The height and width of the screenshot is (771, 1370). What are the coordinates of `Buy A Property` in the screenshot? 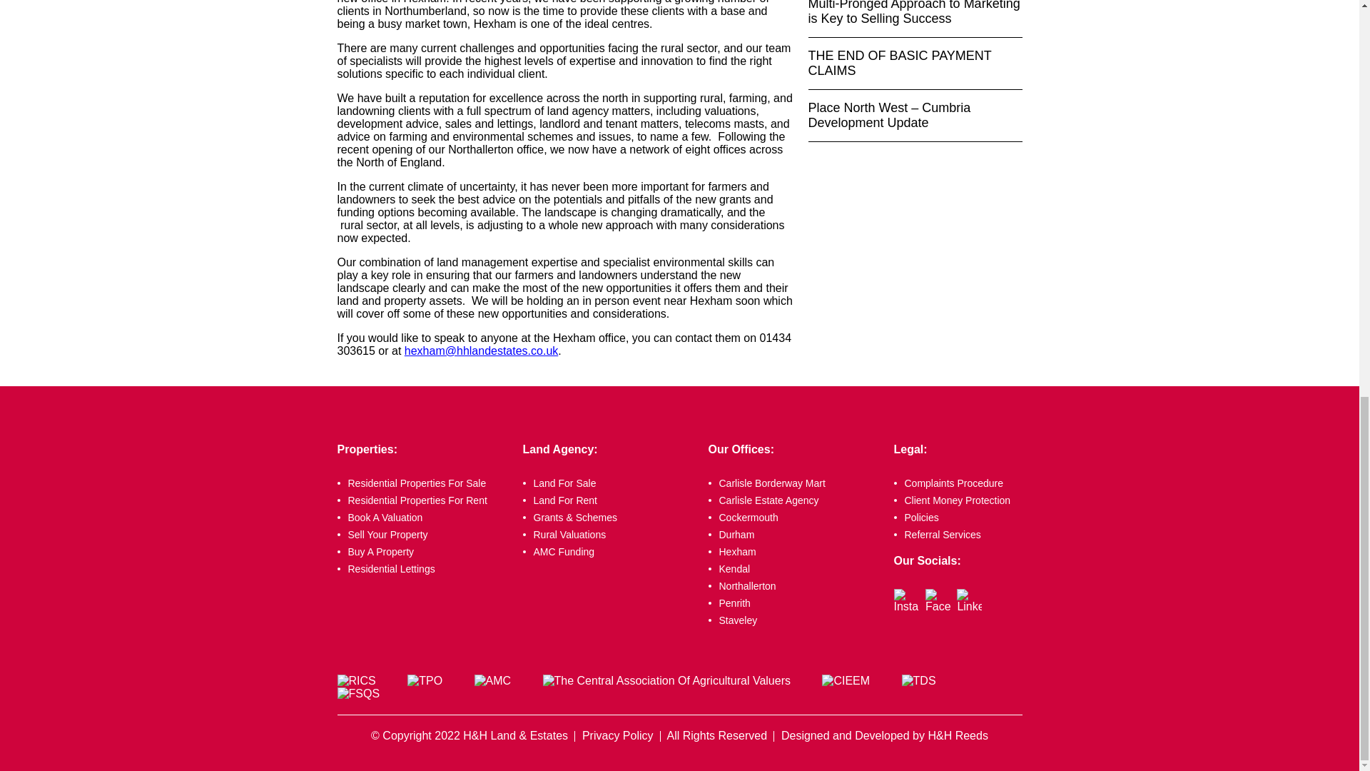 It's located at (422, 551).